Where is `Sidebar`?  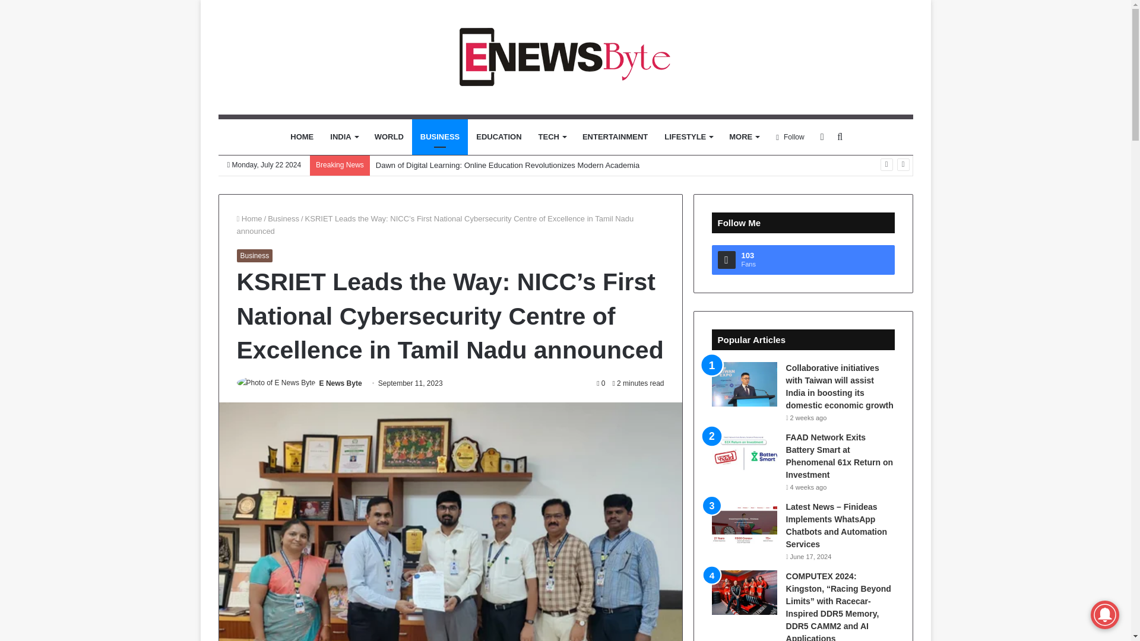 Sidebar is located at coordinates (822, 137).